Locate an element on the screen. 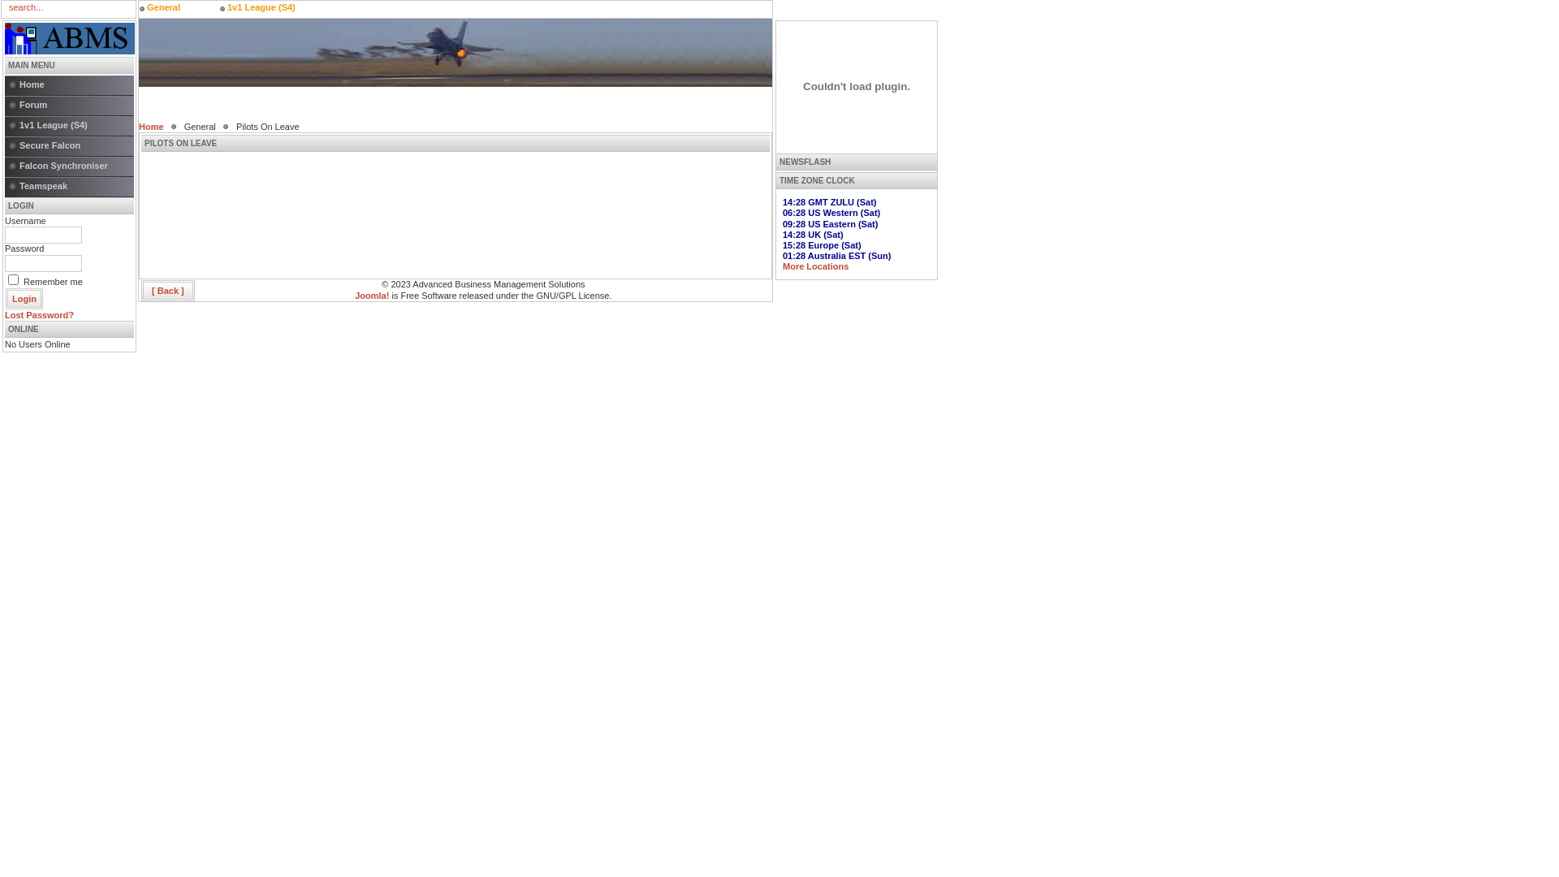 Image resolution: width=1559 pixels, height=877 pixels. 1v1 League (S4) is located at coordinates (263, 8).